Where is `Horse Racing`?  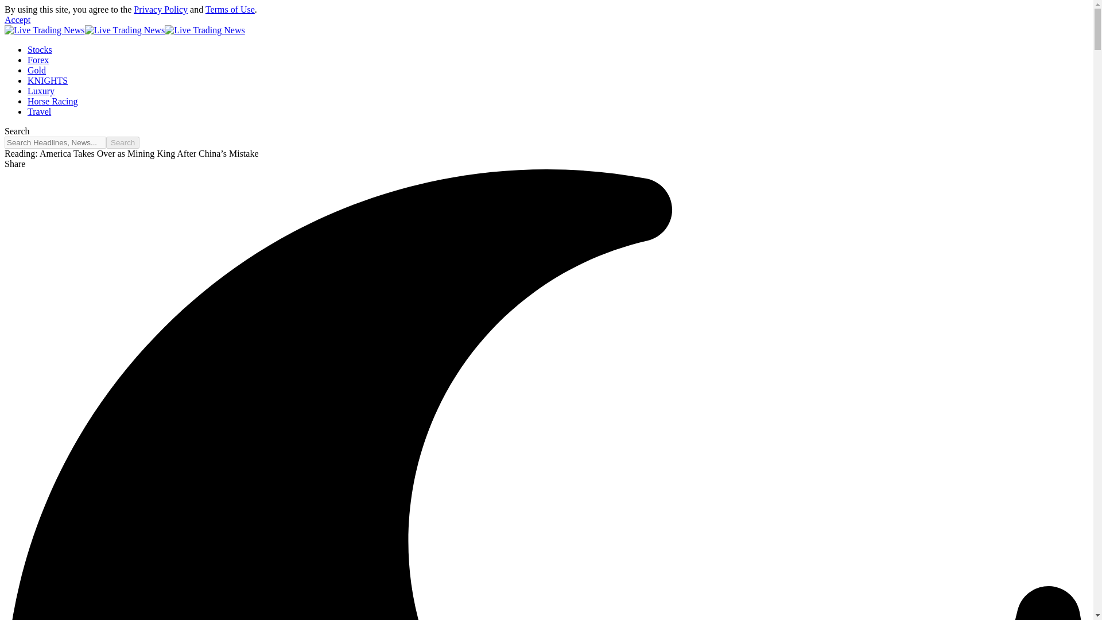 Horse Racing is located at coordinates (53, 101).